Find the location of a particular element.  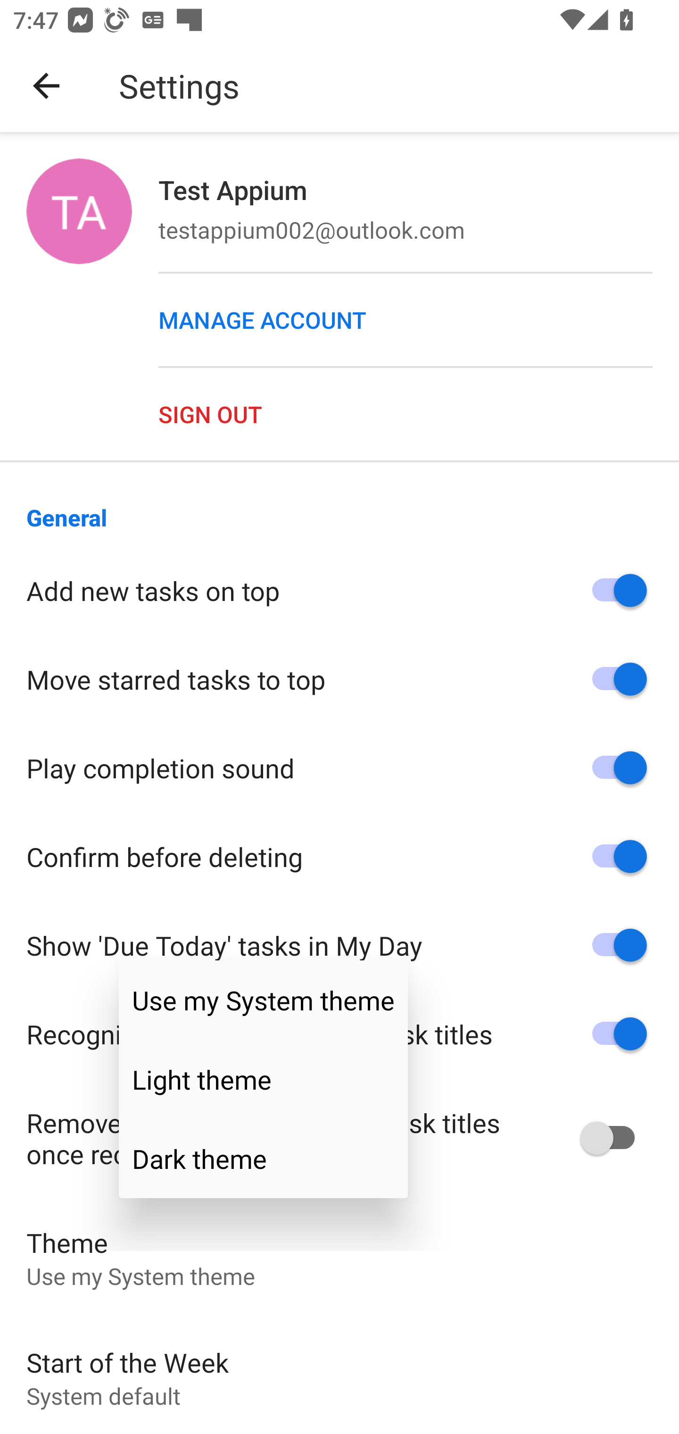

Light theme is located at coordinates (263, 1079).